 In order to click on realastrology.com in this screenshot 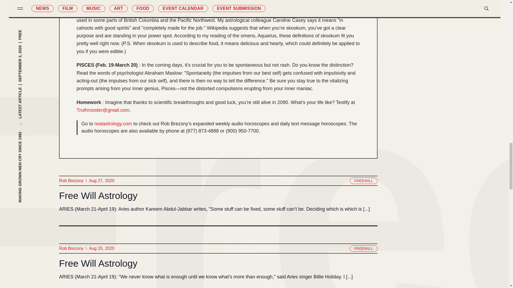, I will do `click(113, 124)`.